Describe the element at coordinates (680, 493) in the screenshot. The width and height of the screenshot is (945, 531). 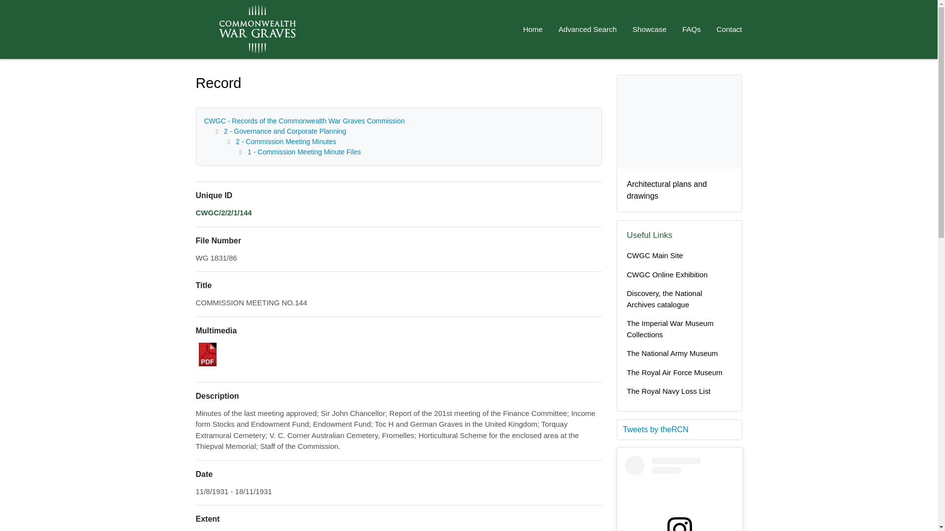
I see `View this post on Instagram` at that location.